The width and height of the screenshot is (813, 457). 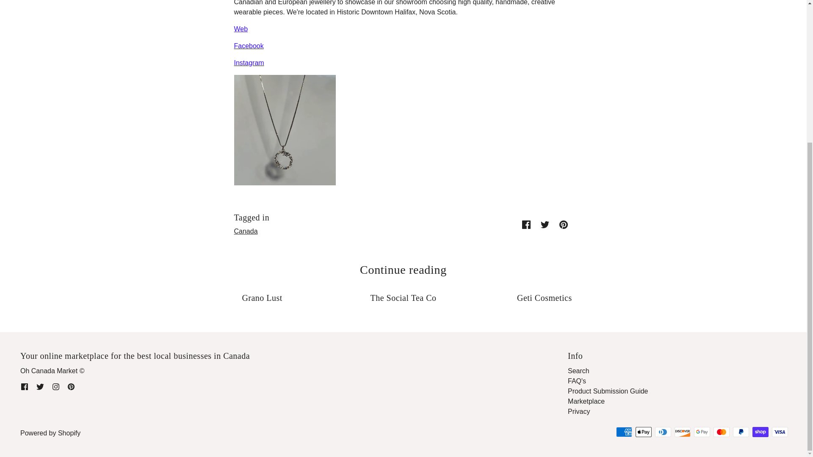 What do you see at coordinates (722, 432) in the screenshot?
I see `Mastercard` at bounding box center [722, 432].